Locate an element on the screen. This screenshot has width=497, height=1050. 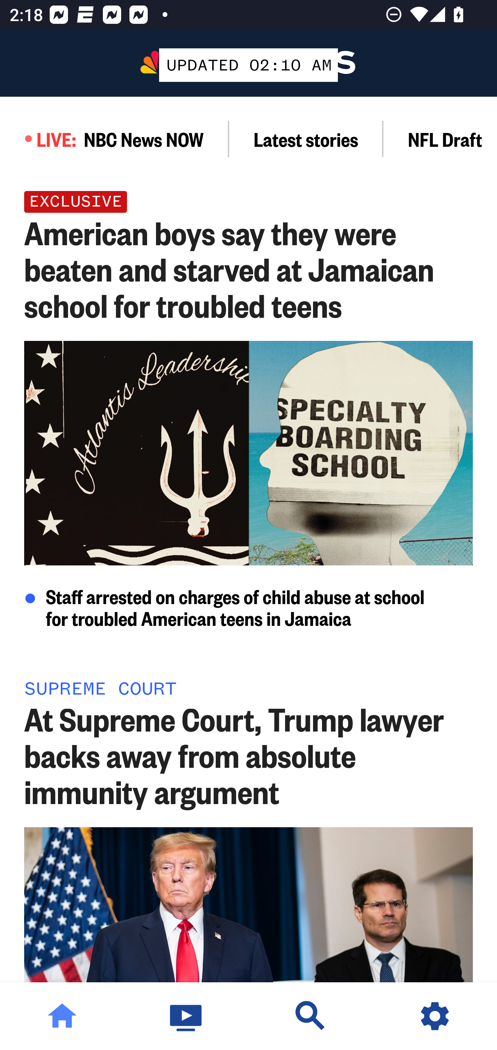
LIVE:  NBC News NOW is located at coordinates (115, 139).